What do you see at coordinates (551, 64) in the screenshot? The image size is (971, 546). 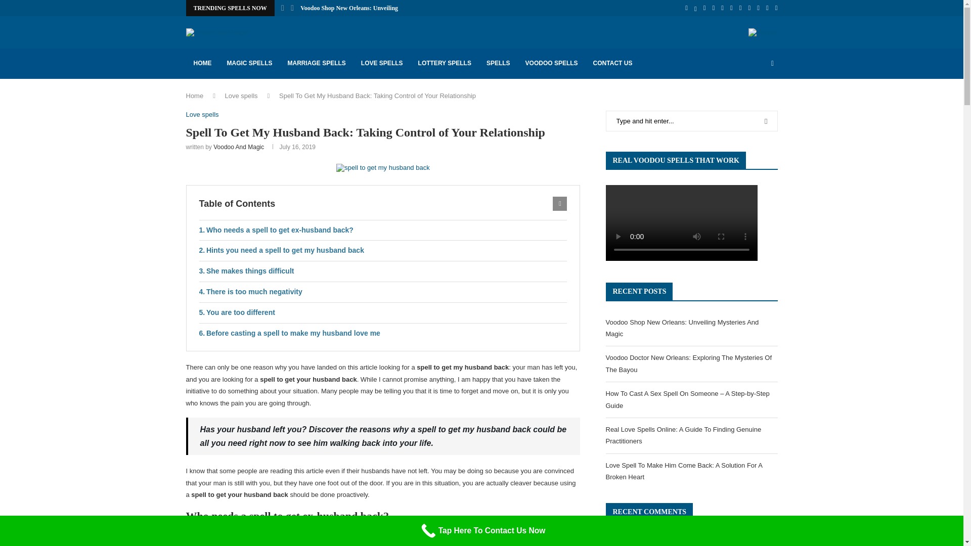 I see `VOODOO SPELLS` at bounding box center [551, 64].